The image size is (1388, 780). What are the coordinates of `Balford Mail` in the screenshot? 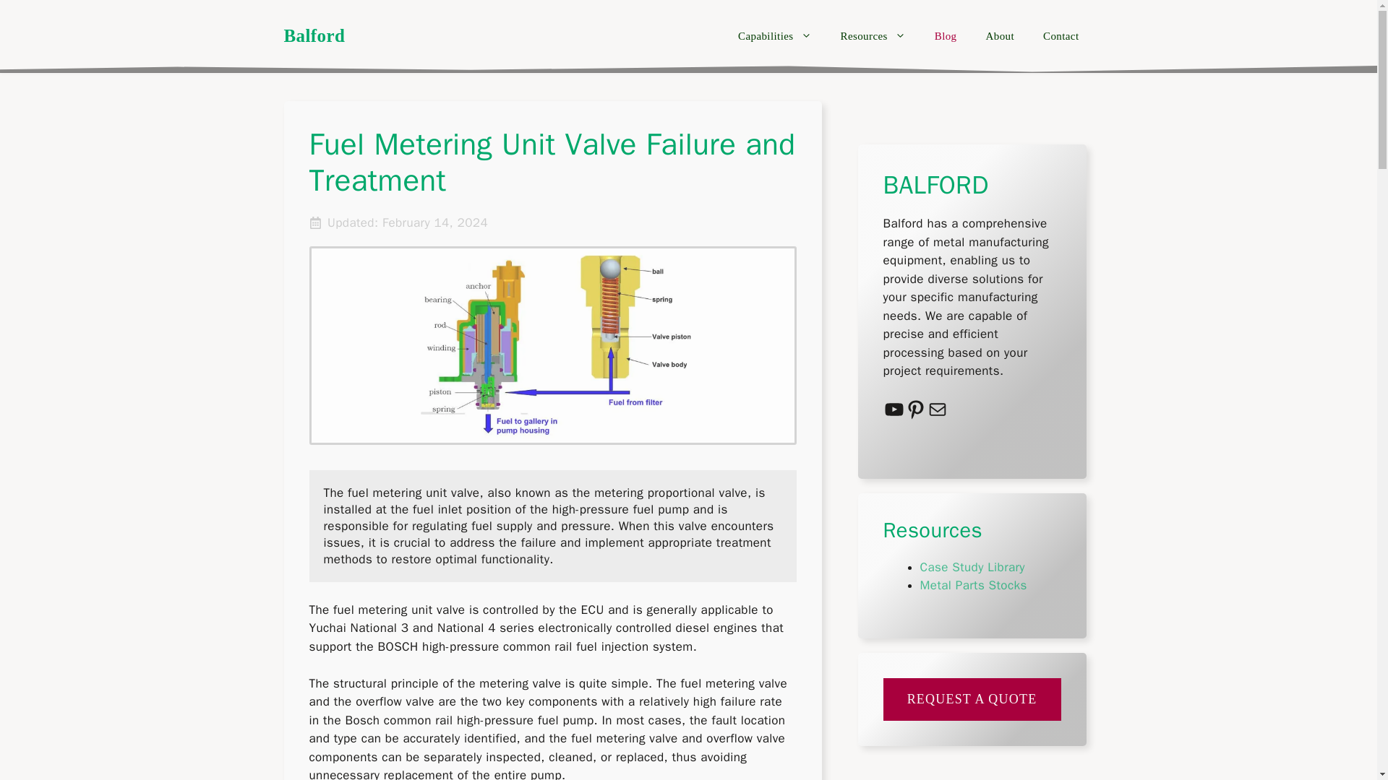 It's located at (937, 409).